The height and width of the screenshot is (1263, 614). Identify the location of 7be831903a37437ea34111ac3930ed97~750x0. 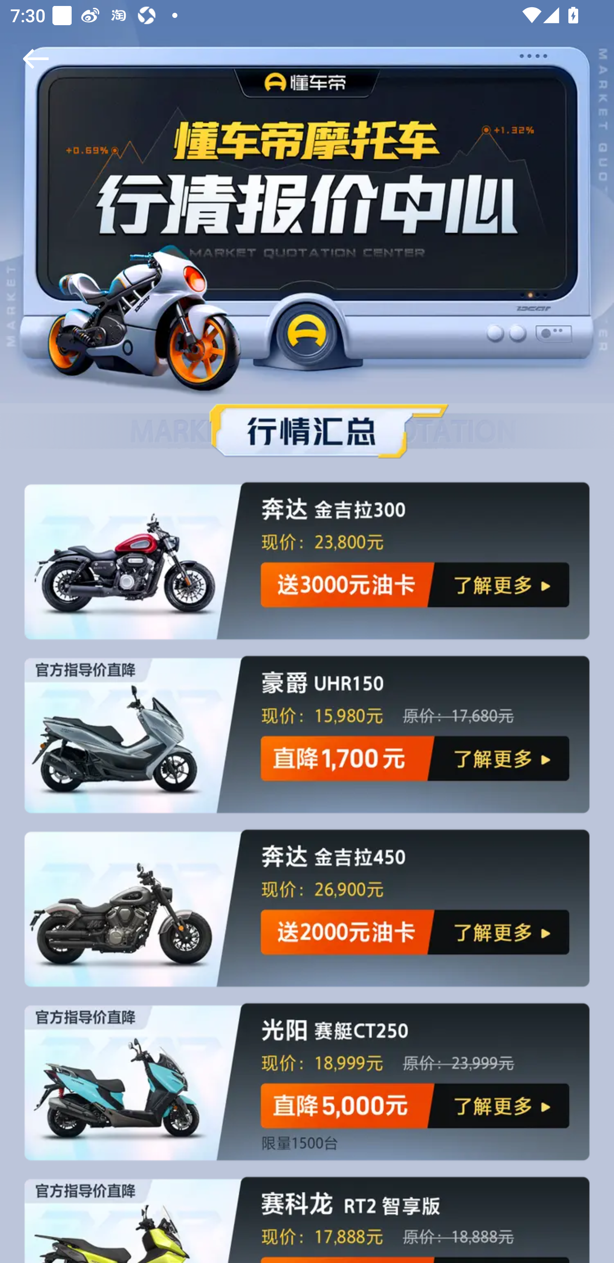
(307, 908).